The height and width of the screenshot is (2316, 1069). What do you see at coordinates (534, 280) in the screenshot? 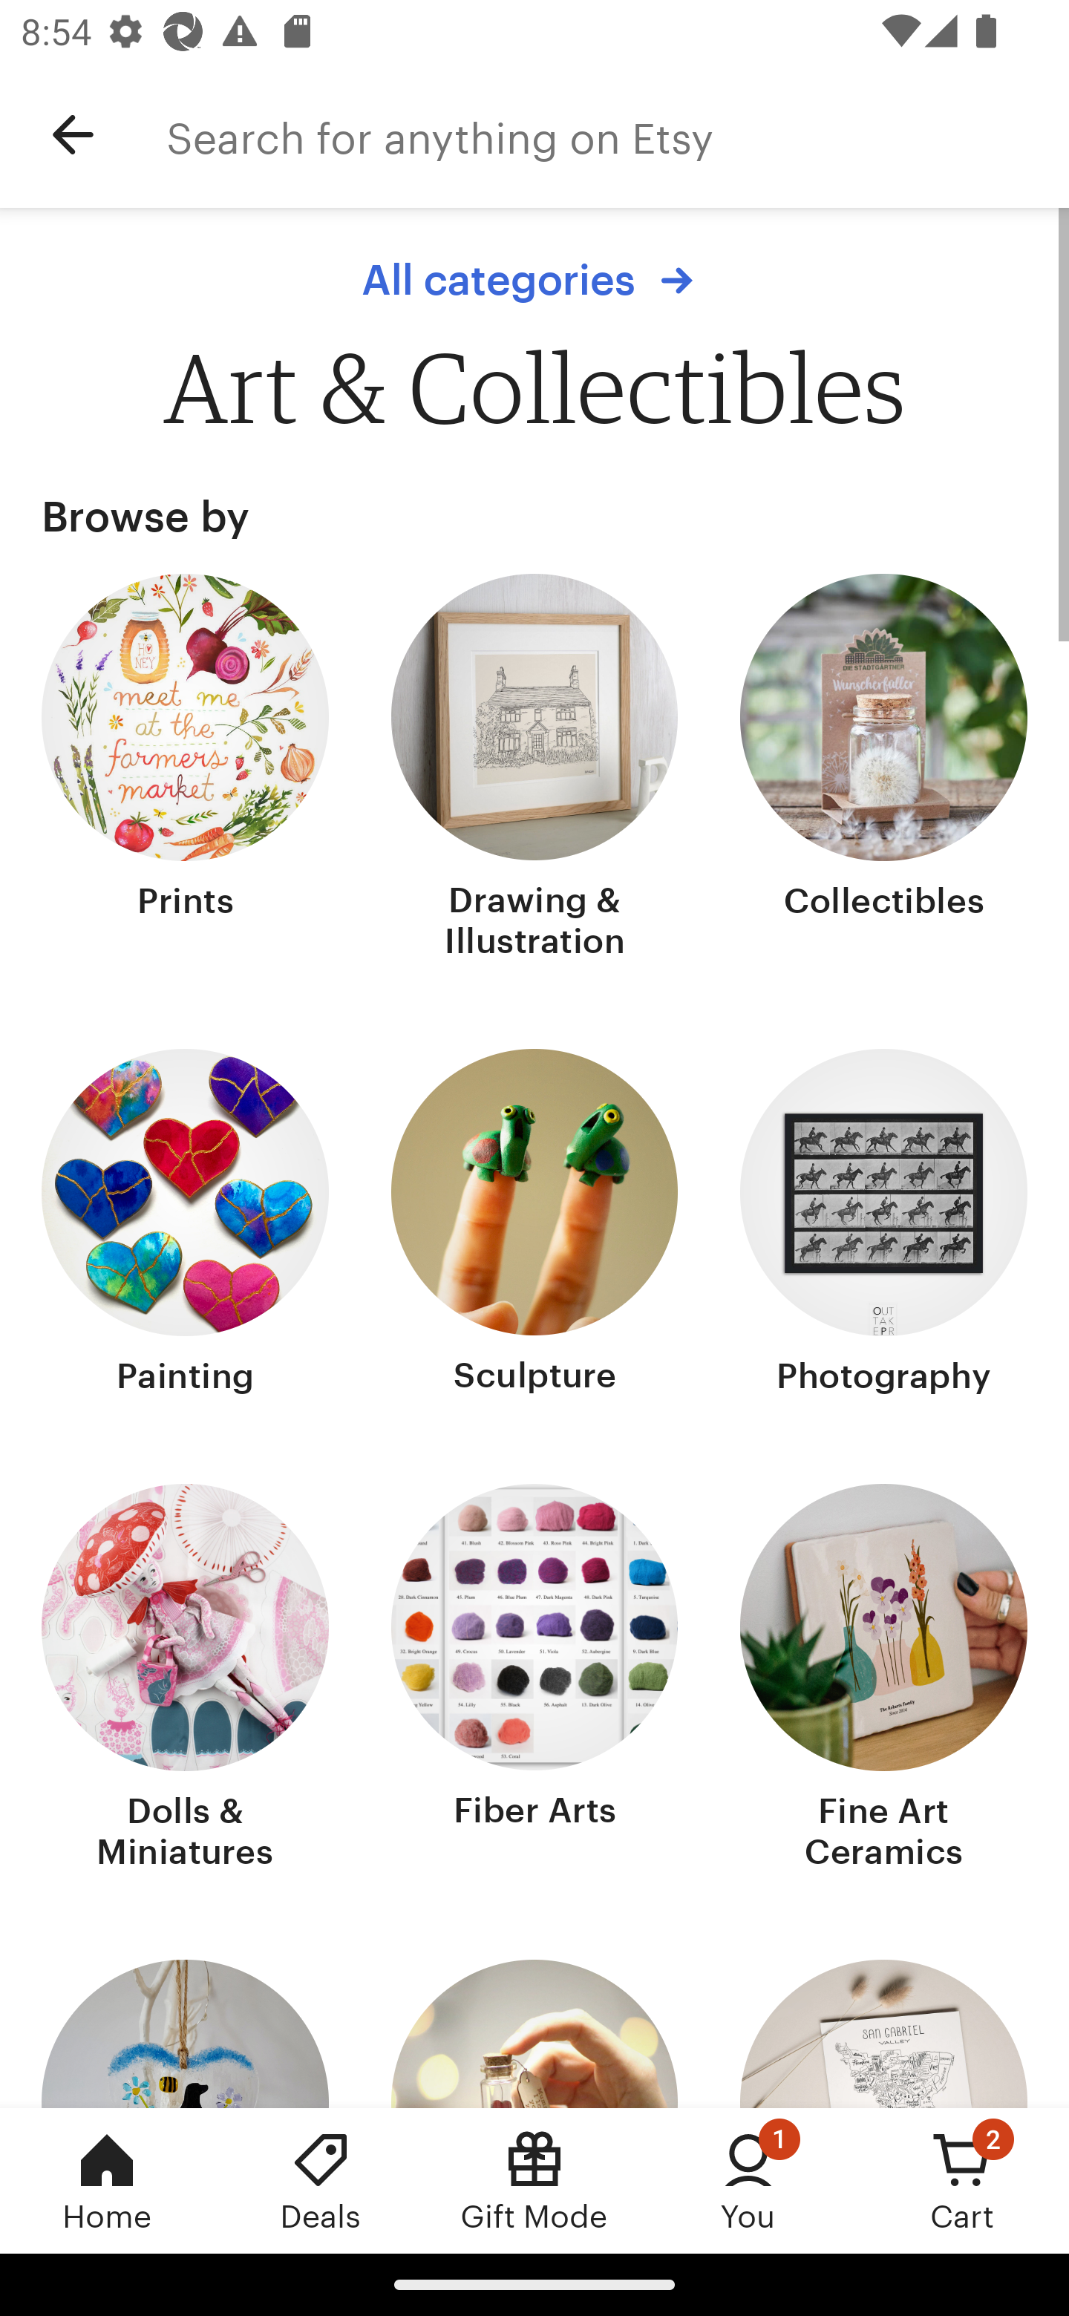
I see `All categories` at bounding box center [534, 280].